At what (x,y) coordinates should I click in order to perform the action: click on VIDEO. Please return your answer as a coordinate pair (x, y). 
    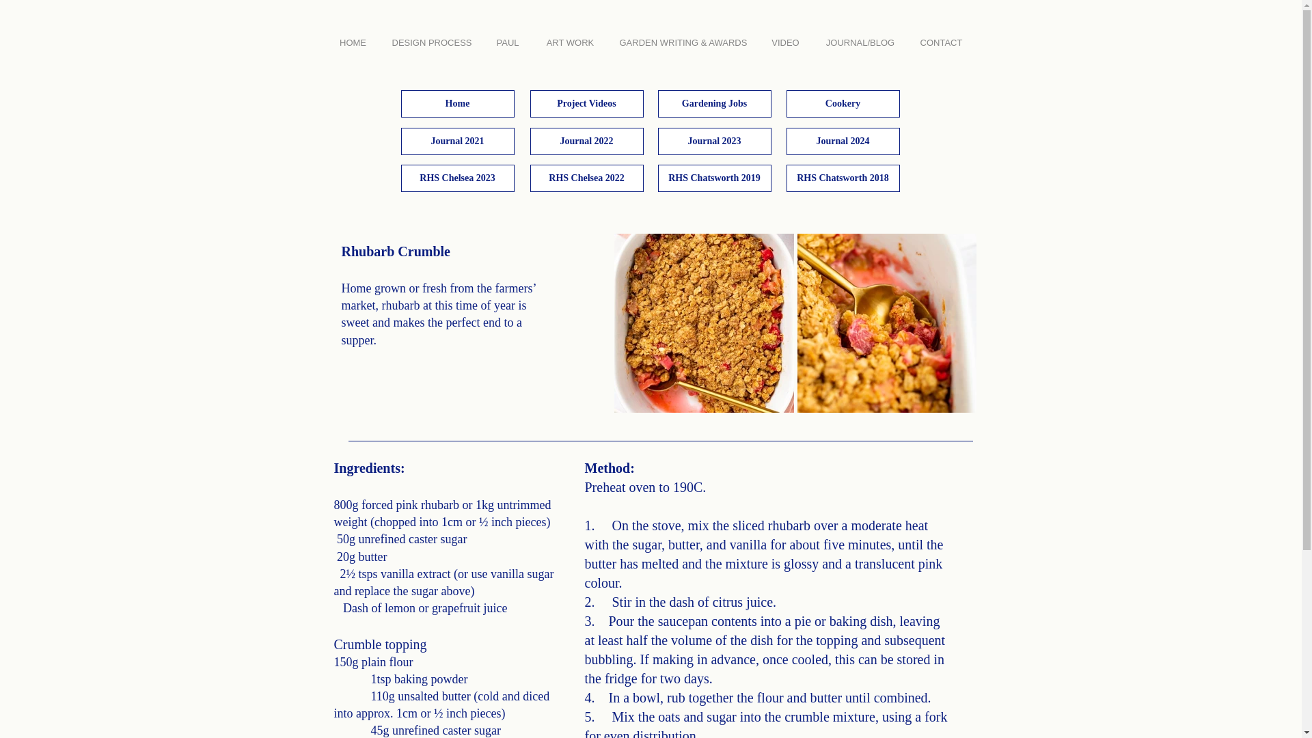
    Looking at the image, I should click on (786, 37).